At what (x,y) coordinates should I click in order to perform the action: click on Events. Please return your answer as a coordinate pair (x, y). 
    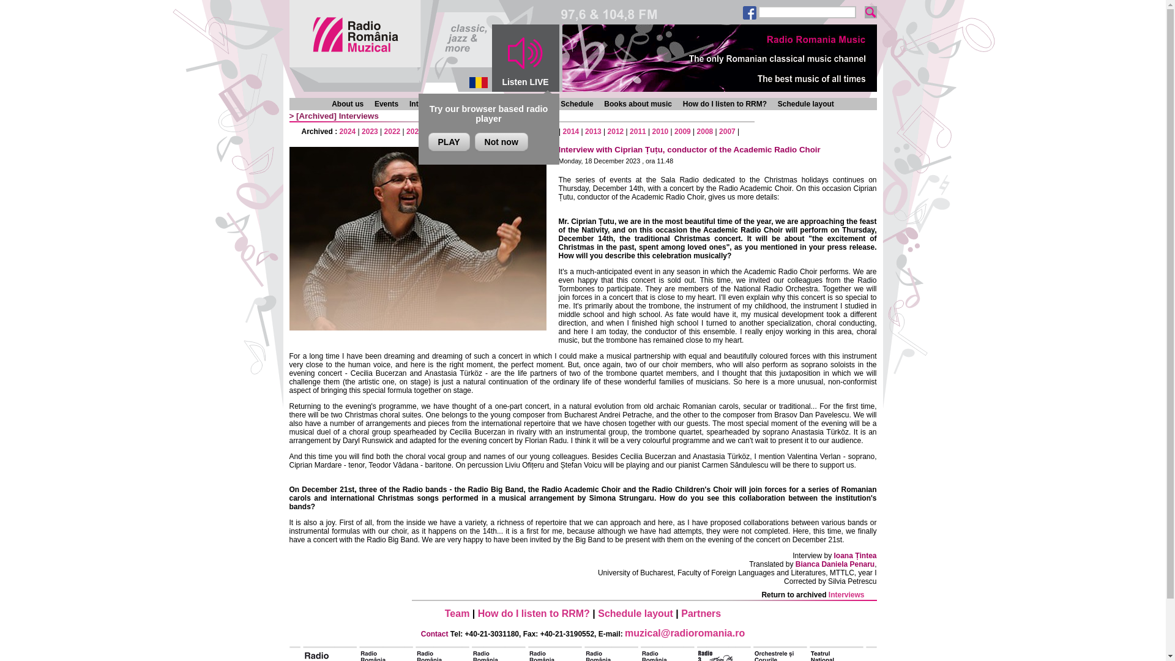
    Looking at the image, I should click on (386, 104).